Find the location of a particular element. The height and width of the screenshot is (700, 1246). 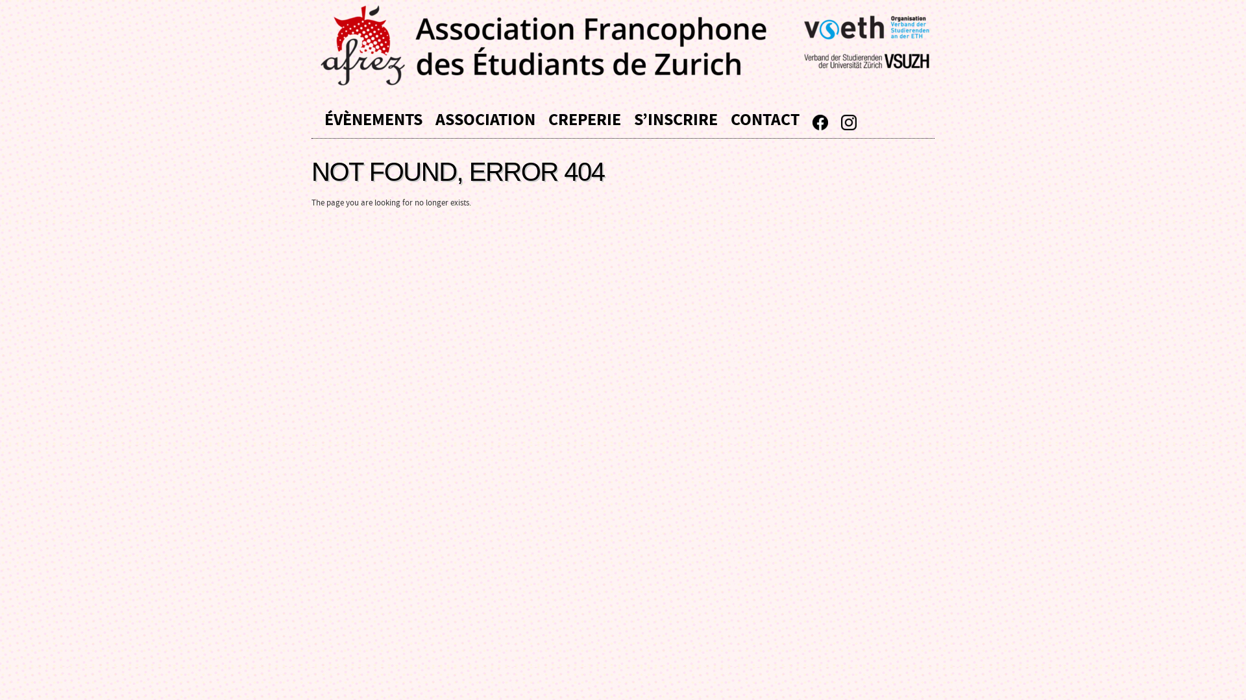

ASSOCIATION is located at coordinates (485, 118).